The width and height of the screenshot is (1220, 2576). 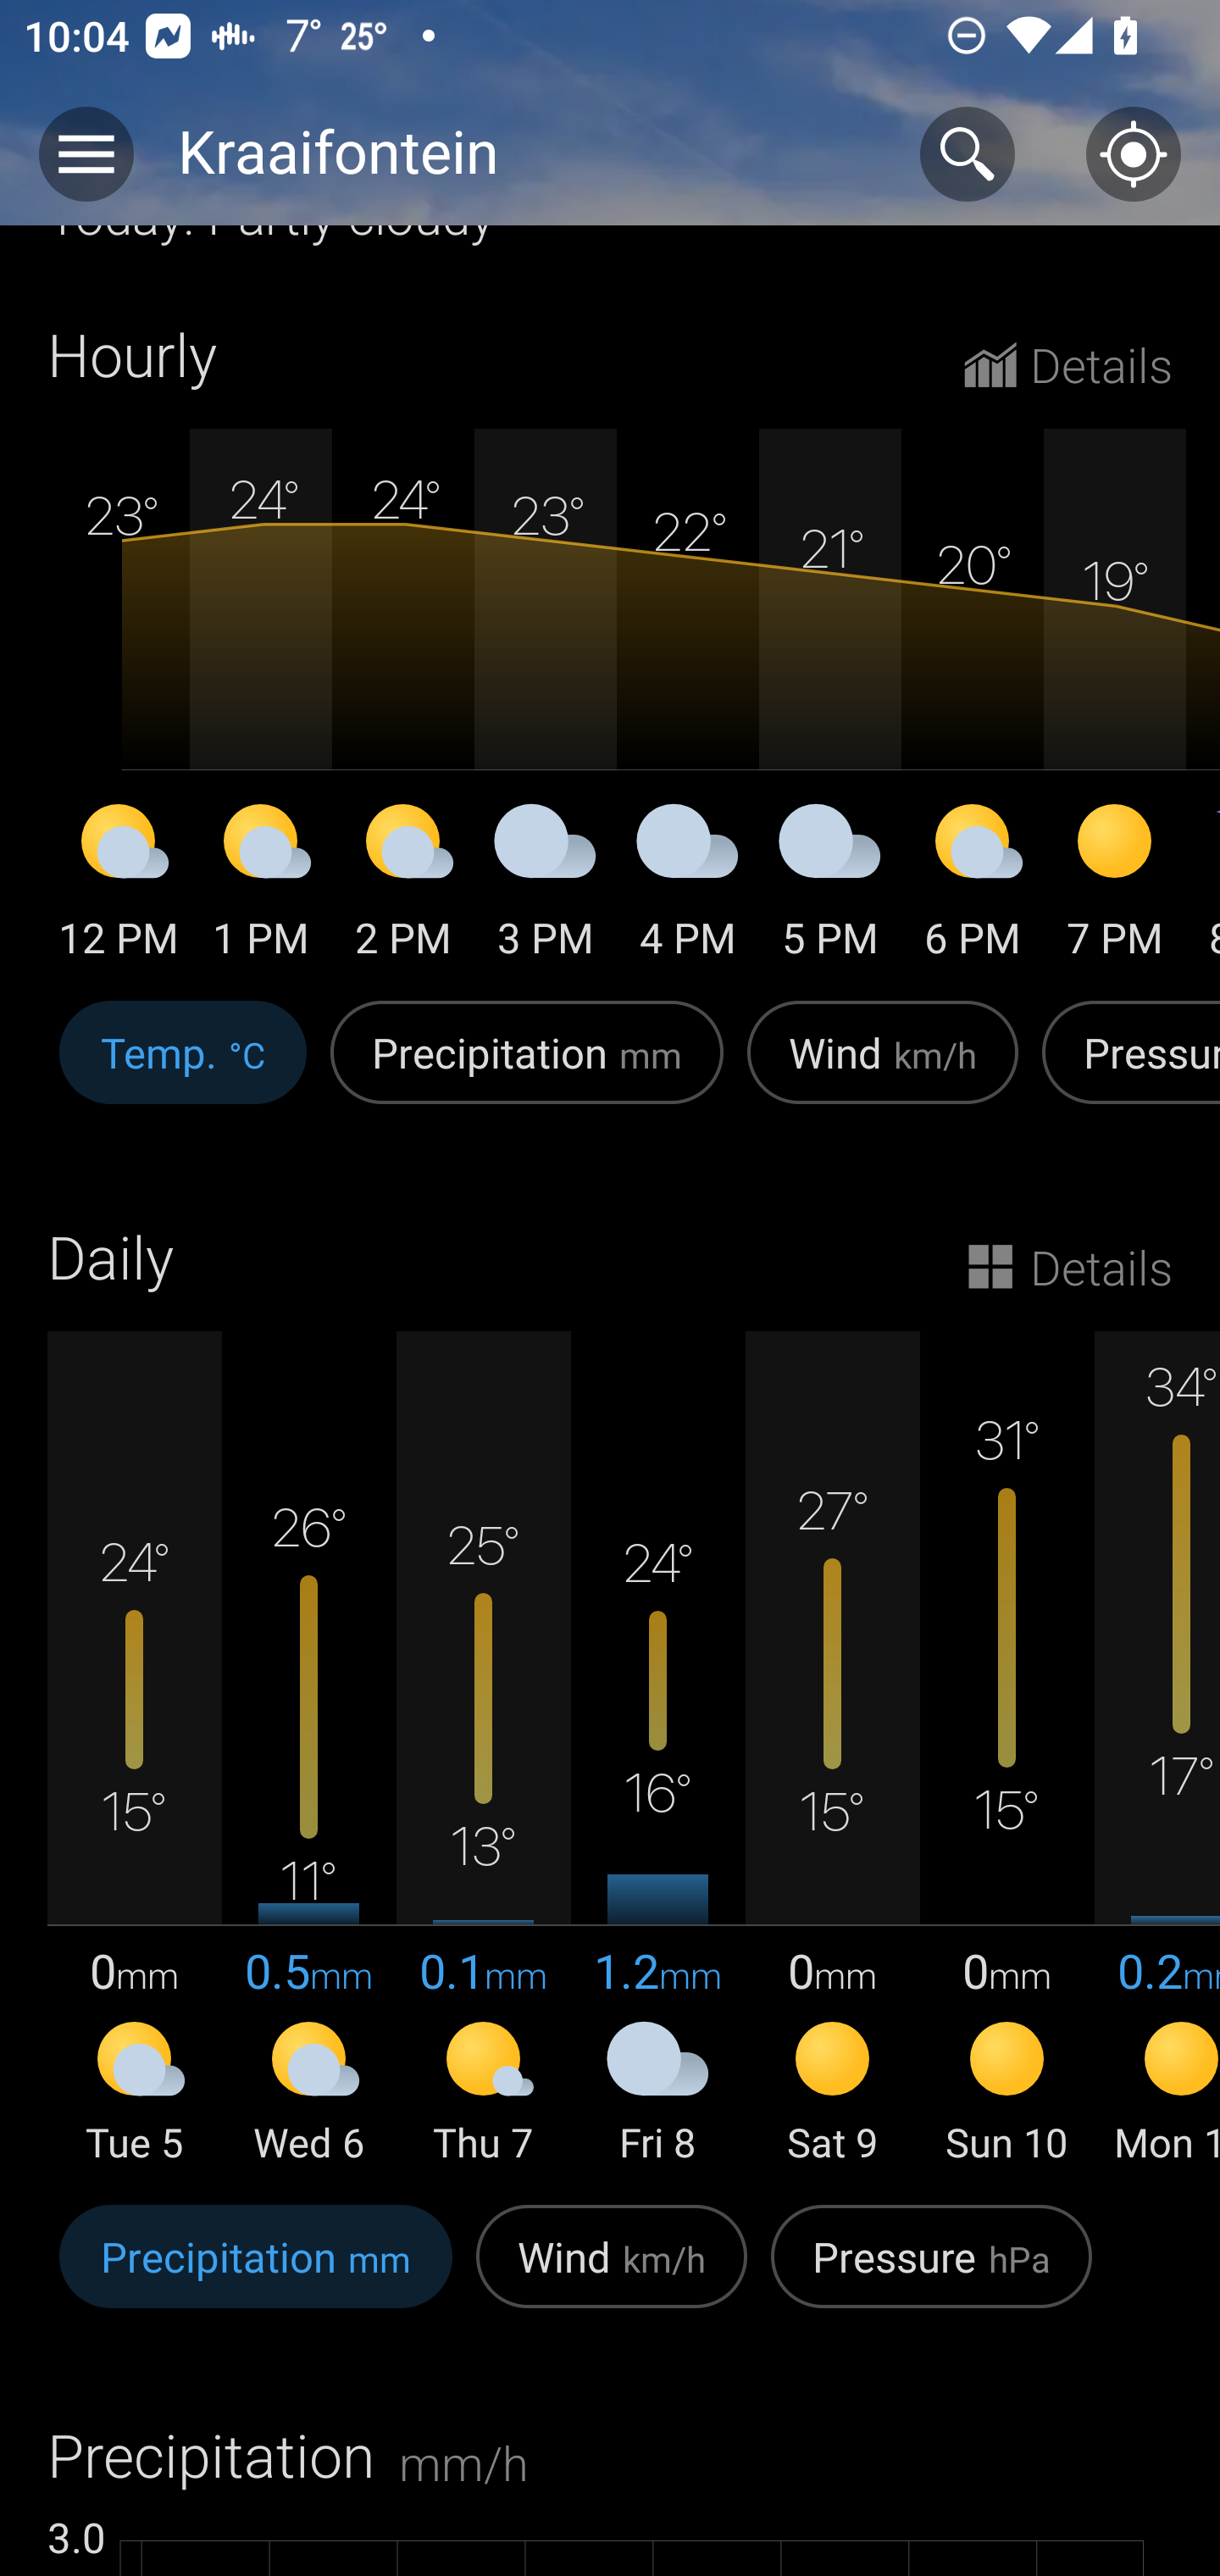 I want to click on Wind km/h, so click(x=612, y=2273).